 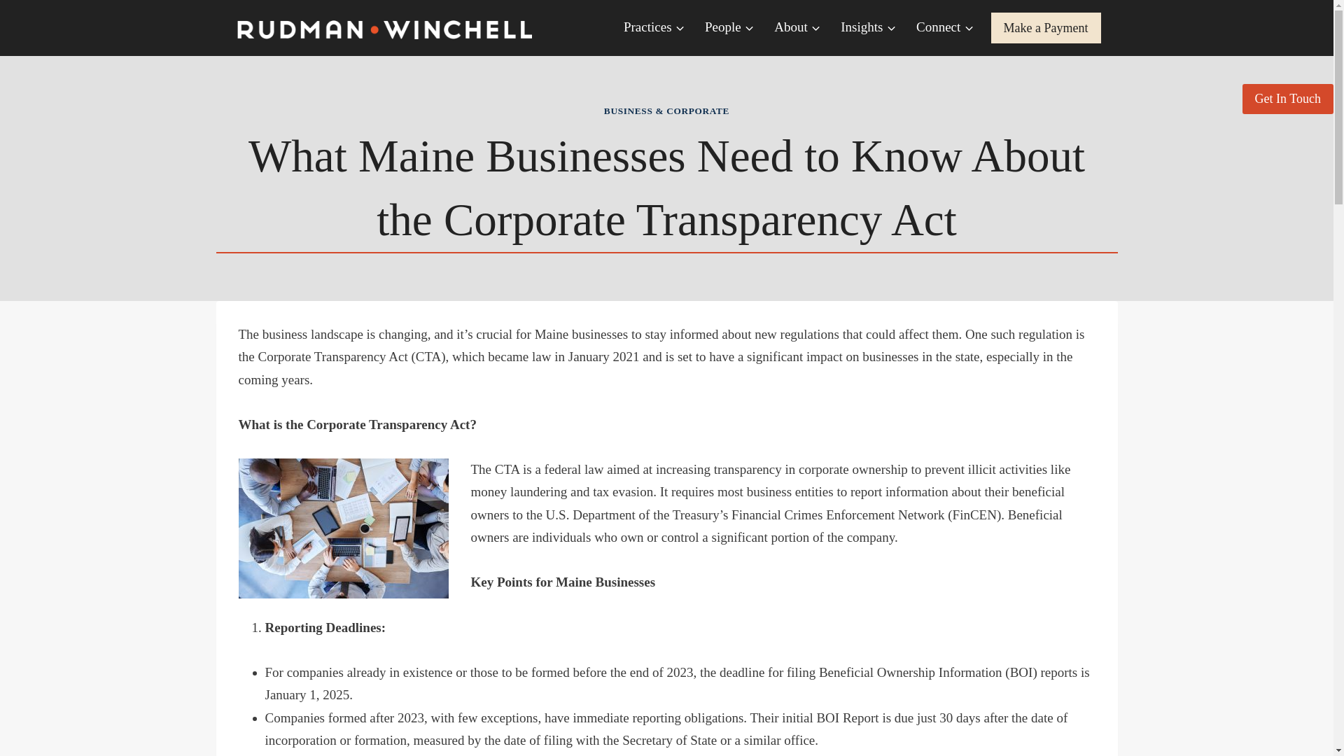 What do you see at coordinates (654, 27) in the screenshot?
I see `Practices` at bounding box center [654, 27].